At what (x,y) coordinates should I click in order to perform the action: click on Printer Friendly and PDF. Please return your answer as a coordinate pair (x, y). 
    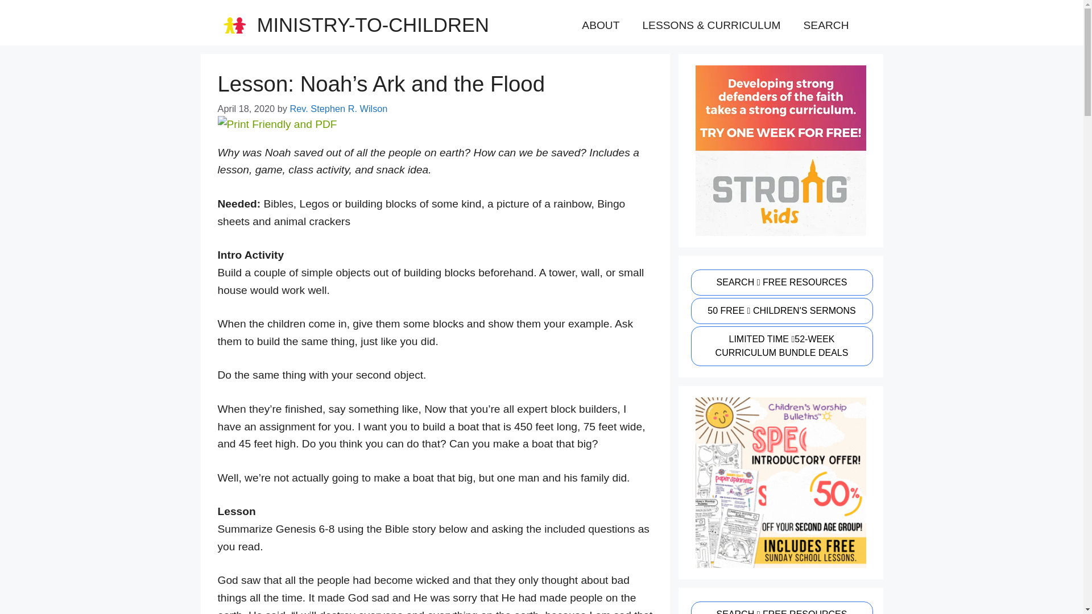
    Looking at the image, I should click on (276, 124).